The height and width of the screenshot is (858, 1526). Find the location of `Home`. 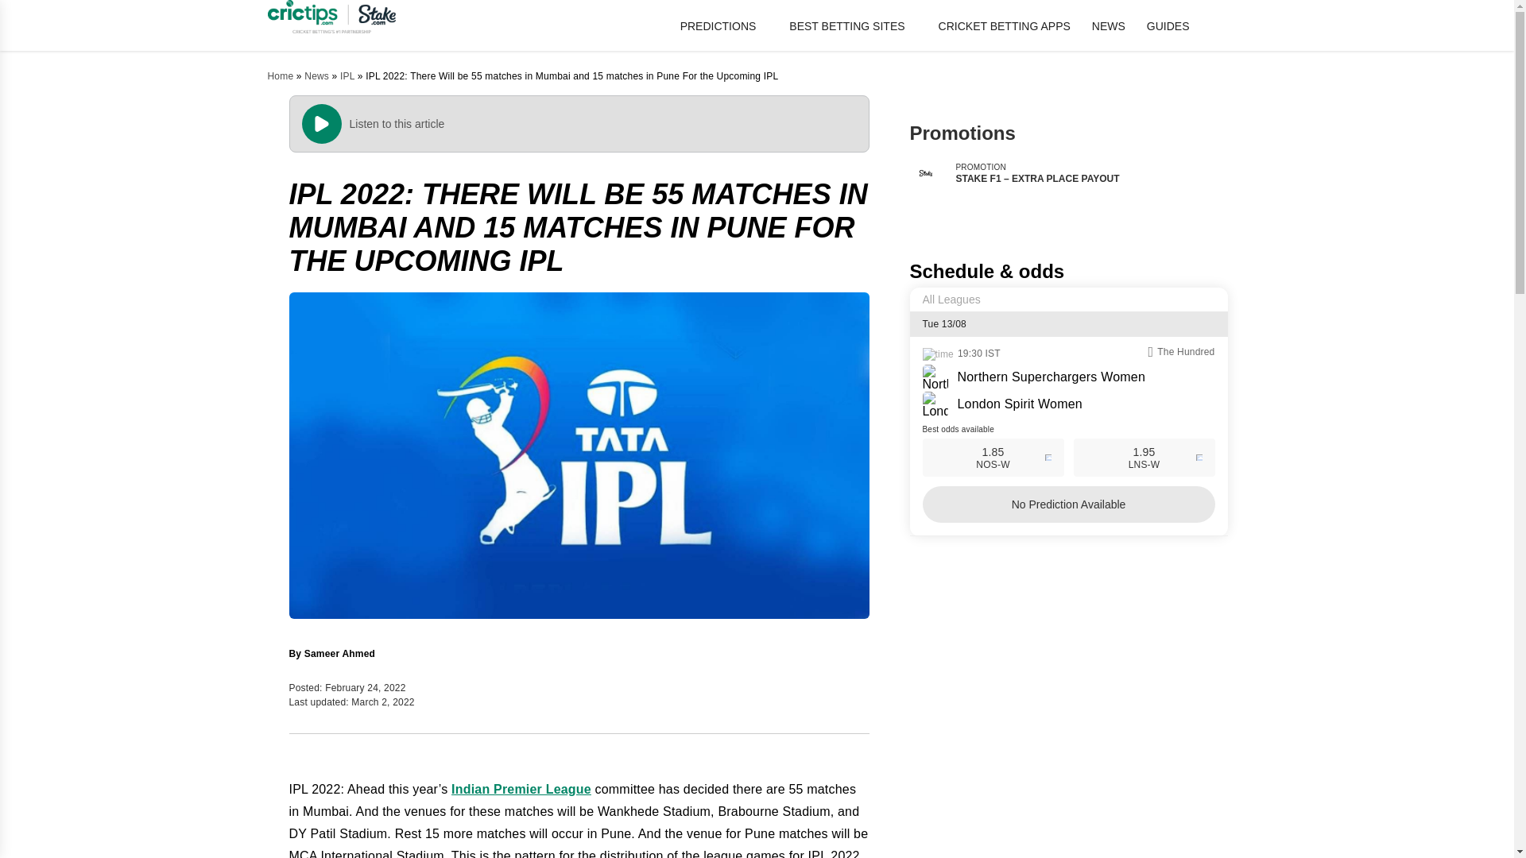

Home is located at coordinates (280, 75).